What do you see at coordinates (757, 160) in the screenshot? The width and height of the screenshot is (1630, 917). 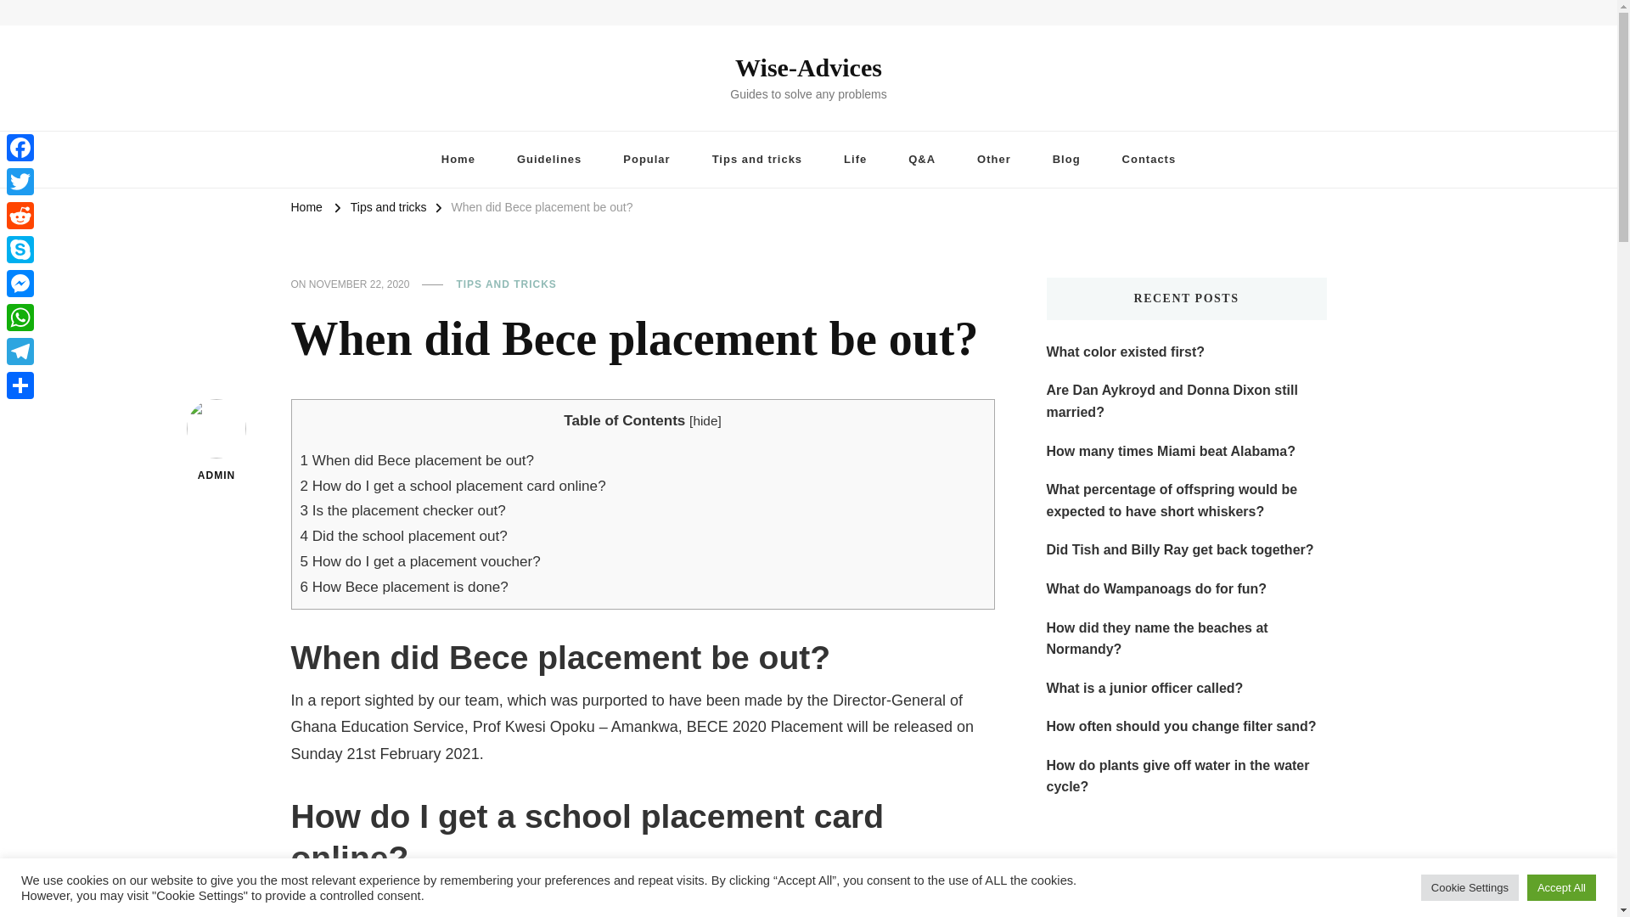 I see `Tips and tricks` at bounding box center [757, 160].